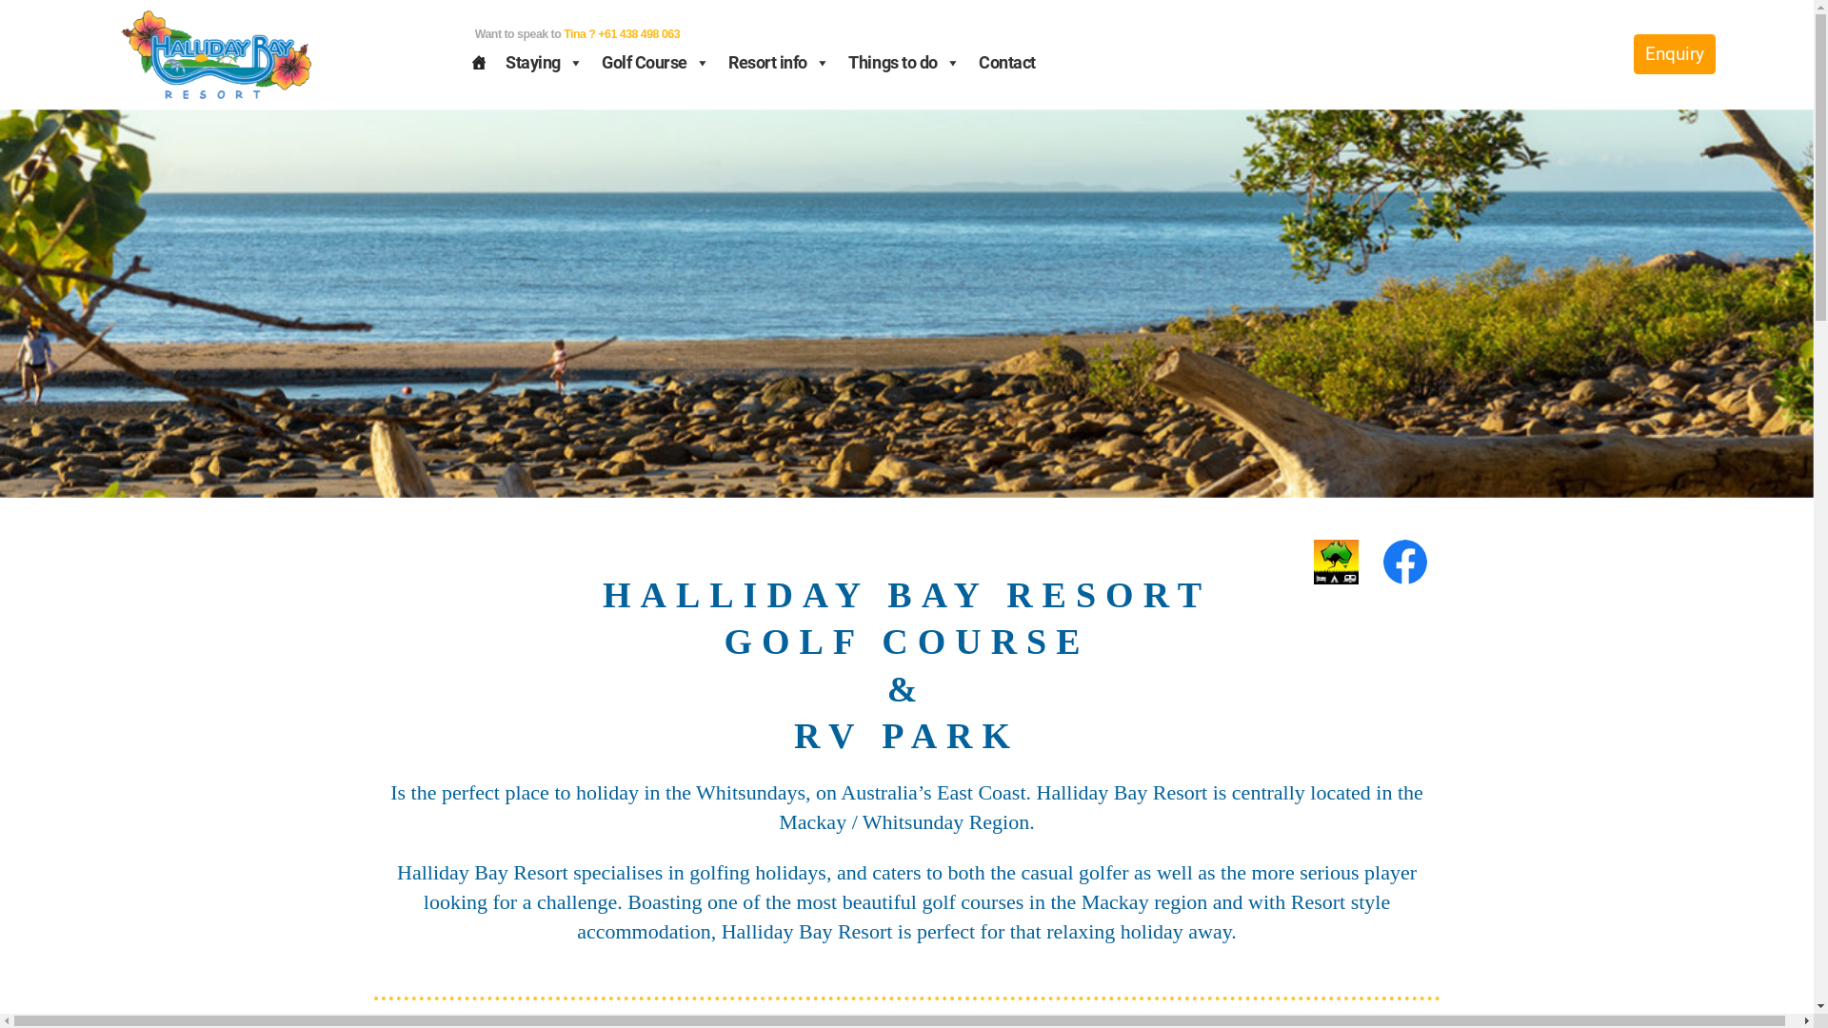 This screenshot has width=1828, height=1028. What do you see at coordinates (520, 33) in the screenshot?
I see `Want to speak to` at bounding box center [520, 33].